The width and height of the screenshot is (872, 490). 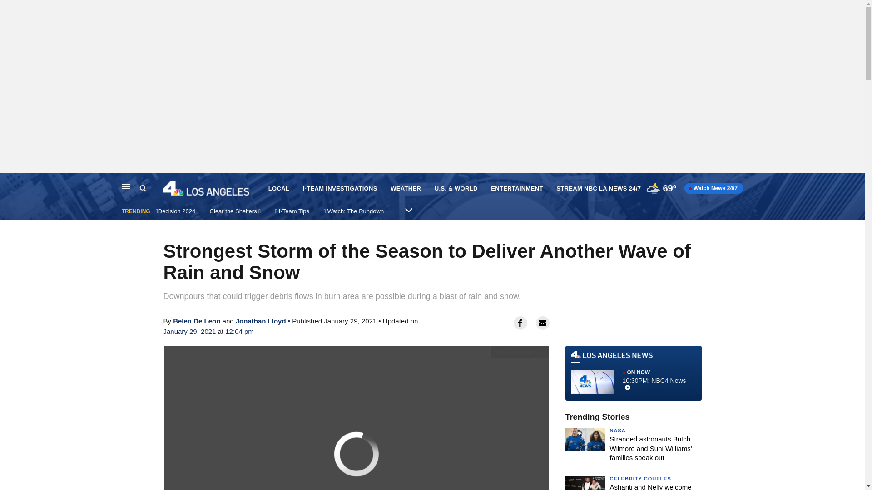 I want to click on ENTERTAINMENT, so click(x=517, y=189).